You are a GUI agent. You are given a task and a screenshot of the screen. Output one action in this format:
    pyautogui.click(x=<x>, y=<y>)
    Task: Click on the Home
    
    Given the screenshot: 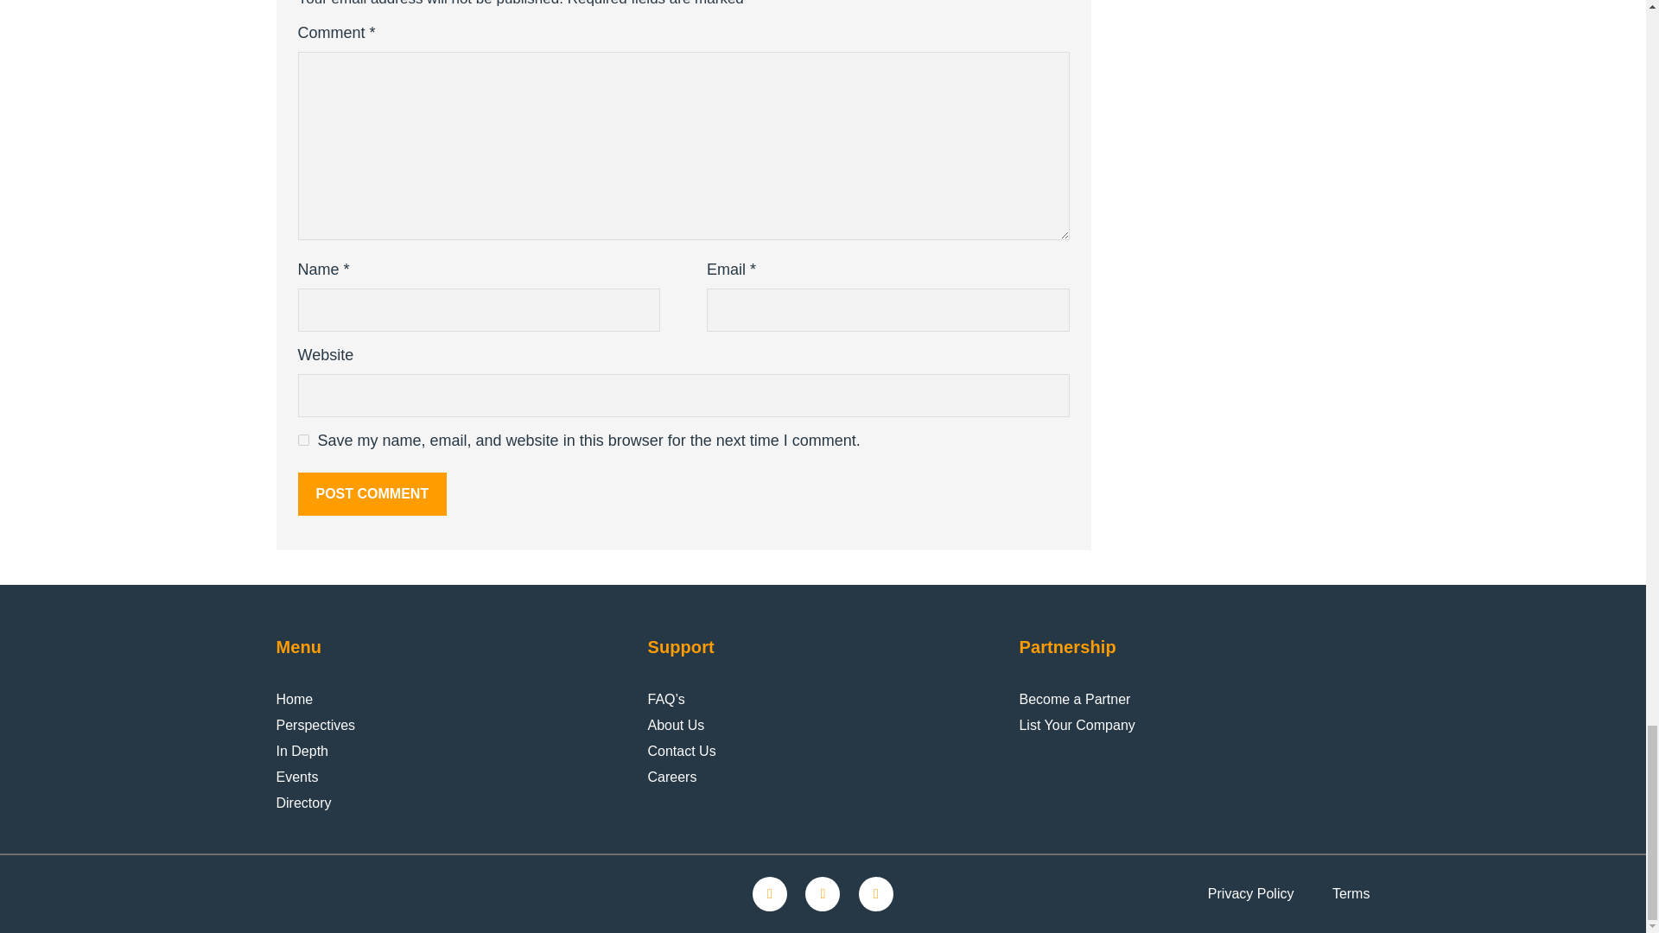 What is the action you would take?
    pyautogui.click(x=295, y=700)
    